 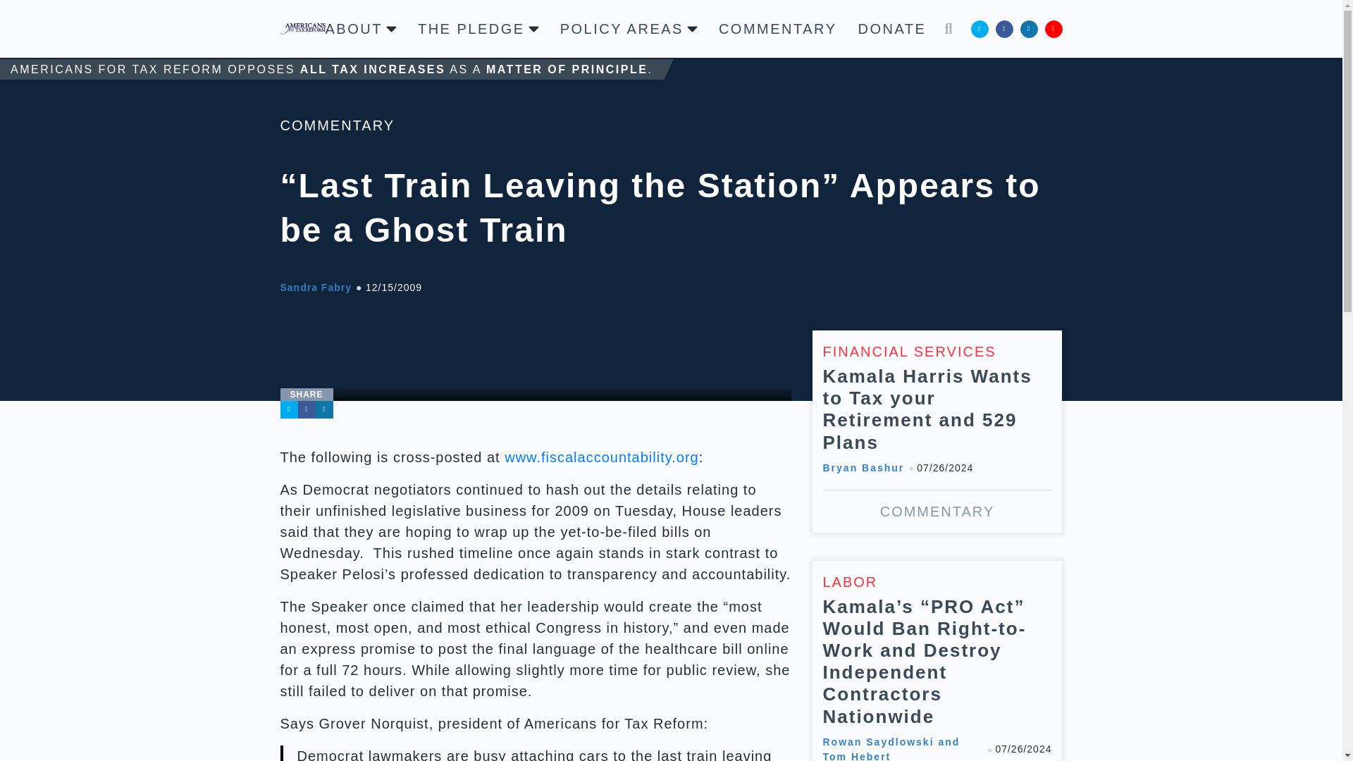 What do you see at coordinates (289, 410) in the screenshot?
I see `Twitter` at bounding box center [289, 410].